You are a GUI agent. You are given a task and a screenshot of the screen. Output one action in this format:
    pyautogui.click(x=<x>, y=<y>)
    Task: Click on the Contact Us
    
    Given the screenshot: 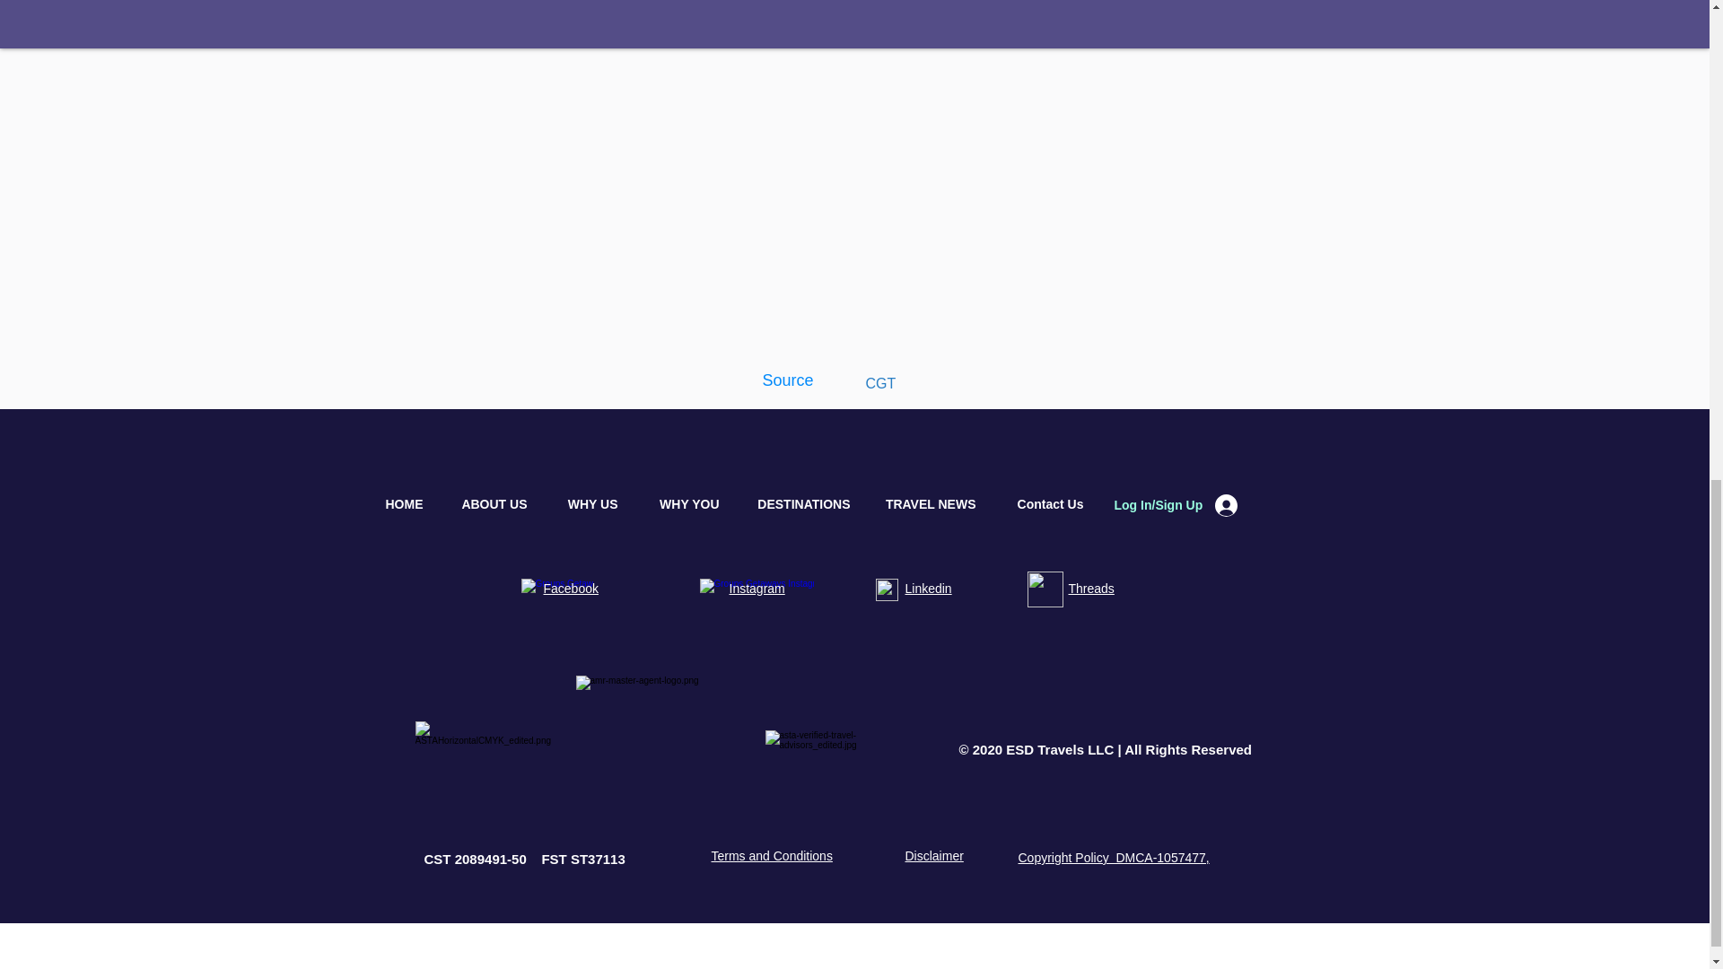 What is the action you would take?
    pyautogui.click(x=1043, y=503)
    